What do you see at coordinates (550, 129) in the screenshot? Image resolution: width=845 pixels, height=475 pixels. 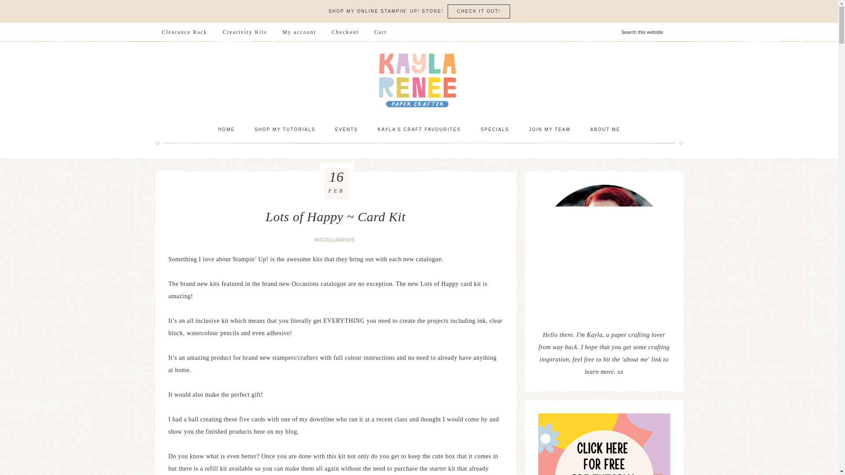 I see `JOIN MY TEAM` at bounding box center [550, 129].